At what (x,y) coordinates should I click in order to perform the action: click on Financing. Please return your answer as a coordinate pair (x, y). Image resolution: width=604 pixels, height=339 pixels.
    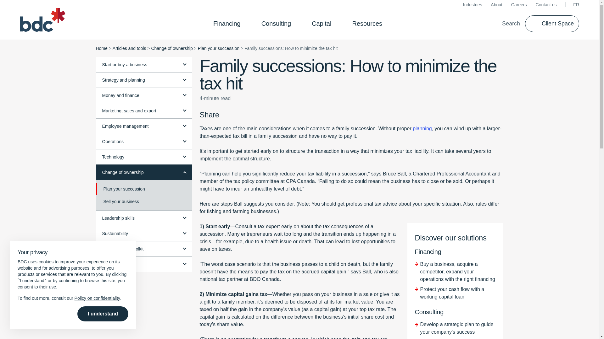
    Looking at the image, I should click on (229, 23).